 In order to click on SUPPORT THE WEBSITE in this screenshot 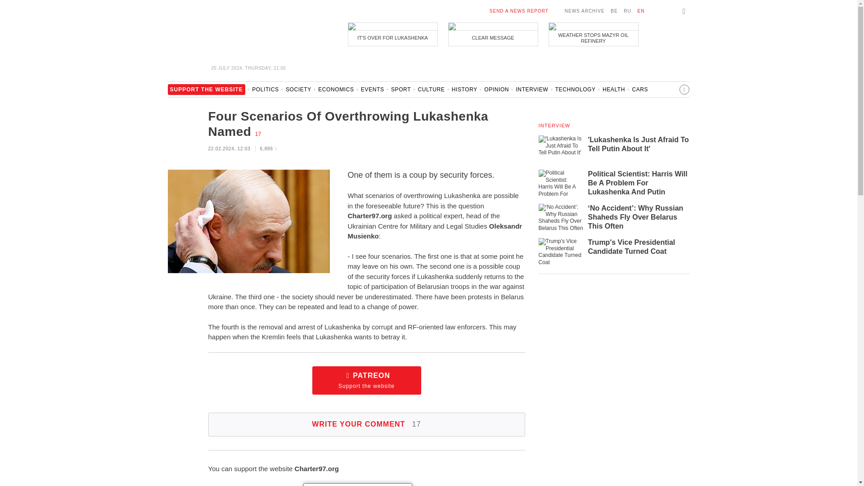, I will do `click(206, 92)`.